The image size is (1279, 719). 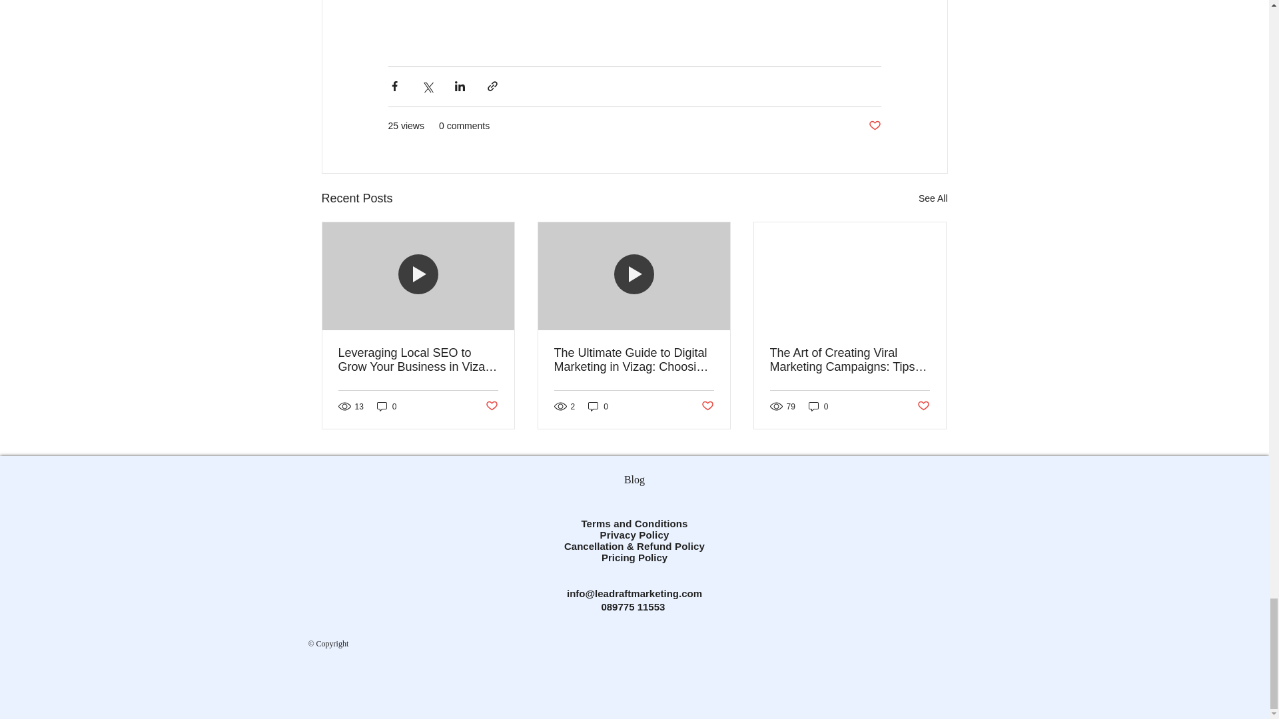 I want to click on Terms and Conditions, so click(x=634, y=523).